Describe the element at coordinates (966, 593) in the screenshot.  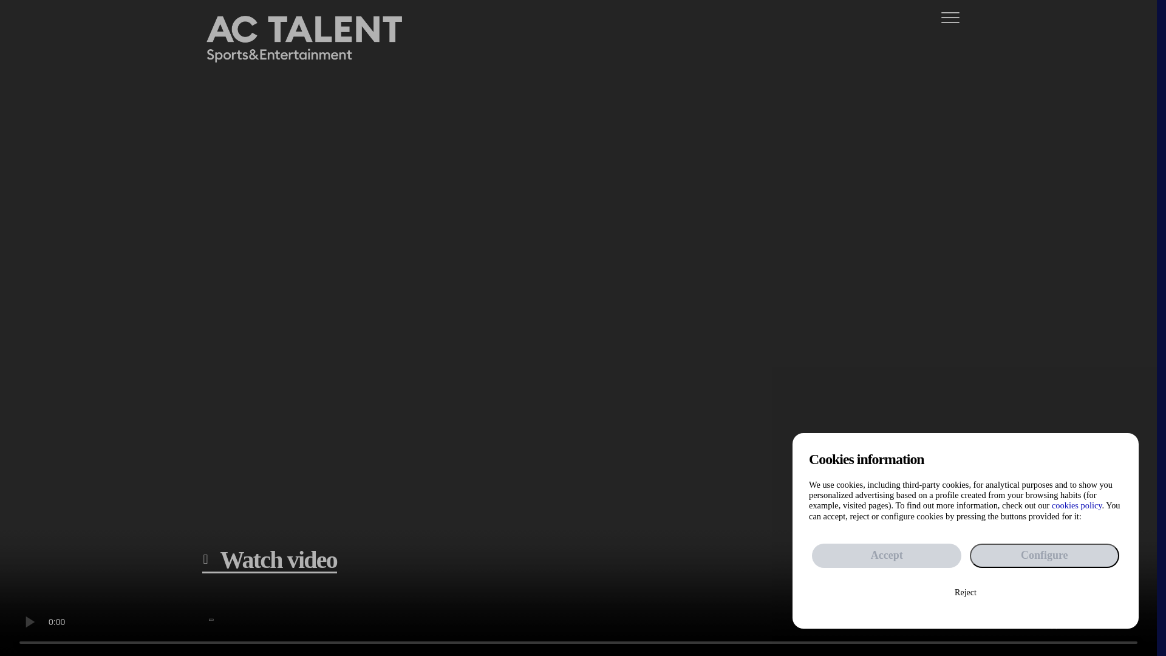
I see `Reject` at that location.